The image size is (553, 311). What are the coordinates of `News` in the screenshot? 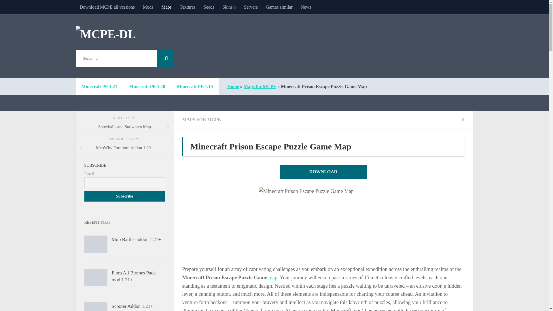 It's located at (306, 7).